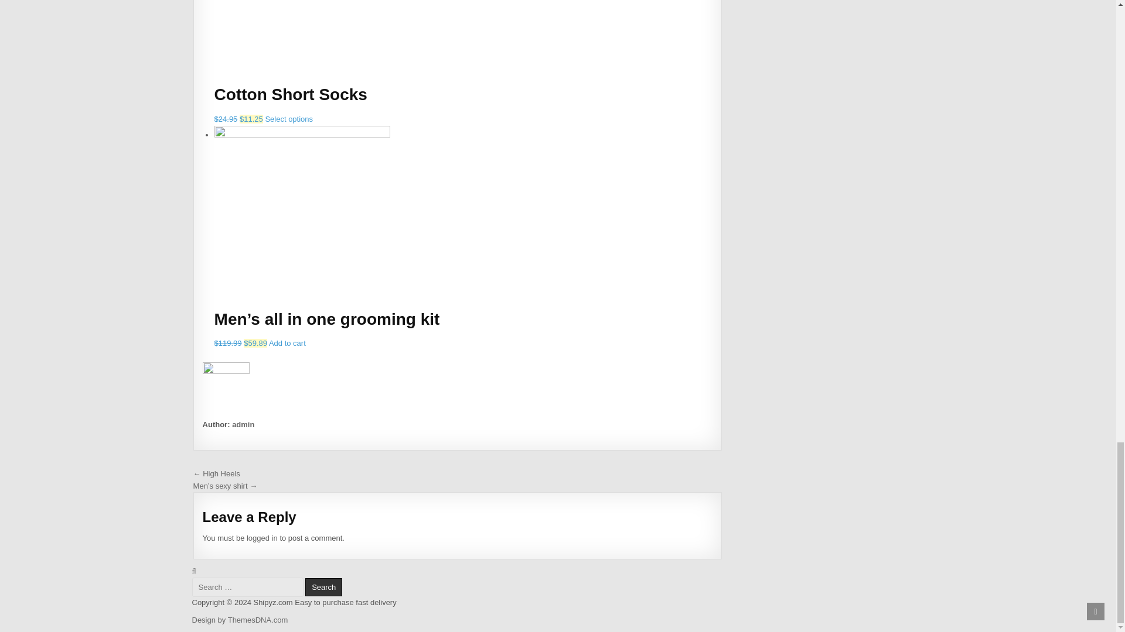 The width and height of the screenshot is (1125, 632). Describe the element at coordinates (323, 588) in the screenshot. I see `Search` at that location.